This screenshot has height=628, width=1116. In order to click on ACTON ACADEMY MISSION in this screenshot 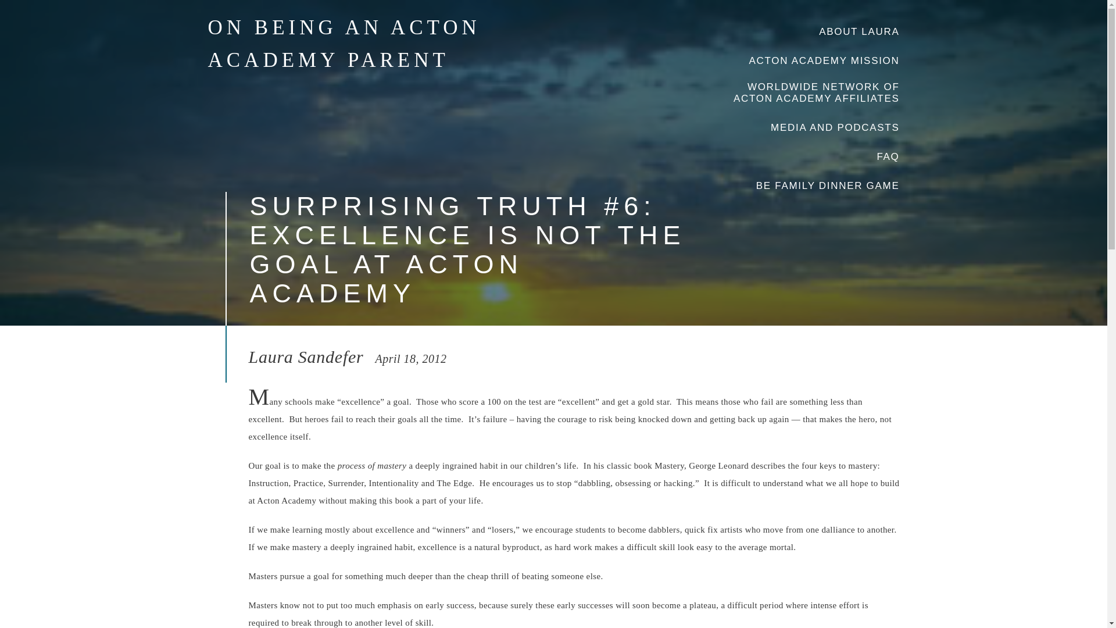, I will do `click(824, 60)`.